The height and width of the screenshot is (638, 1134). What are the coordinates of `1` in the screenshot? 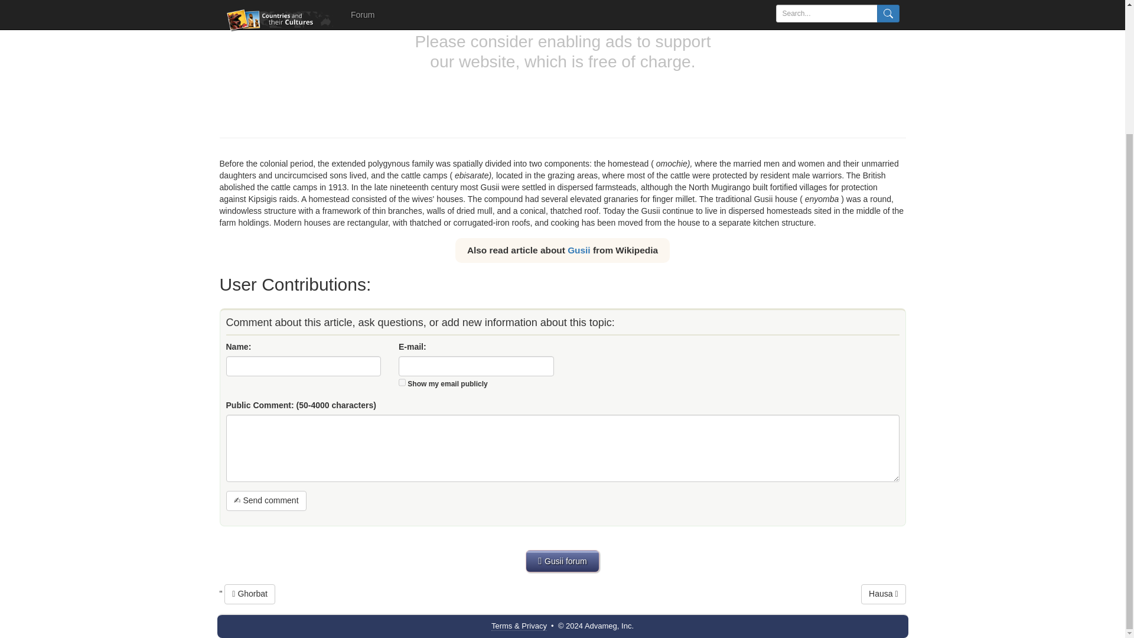 It's located at (402, 383).